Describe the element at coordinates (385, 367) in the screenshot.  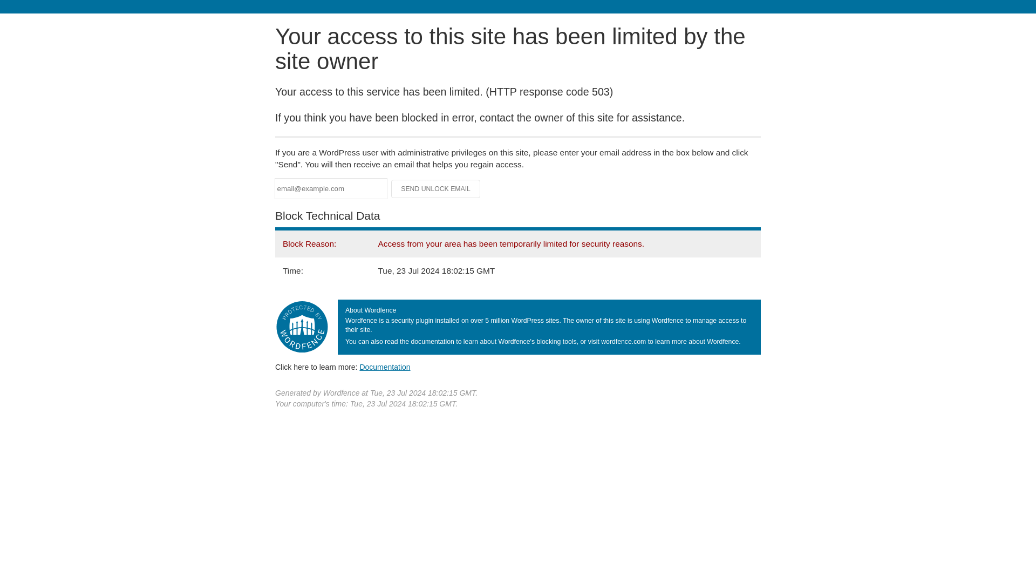
I see `Documentation` at that location.